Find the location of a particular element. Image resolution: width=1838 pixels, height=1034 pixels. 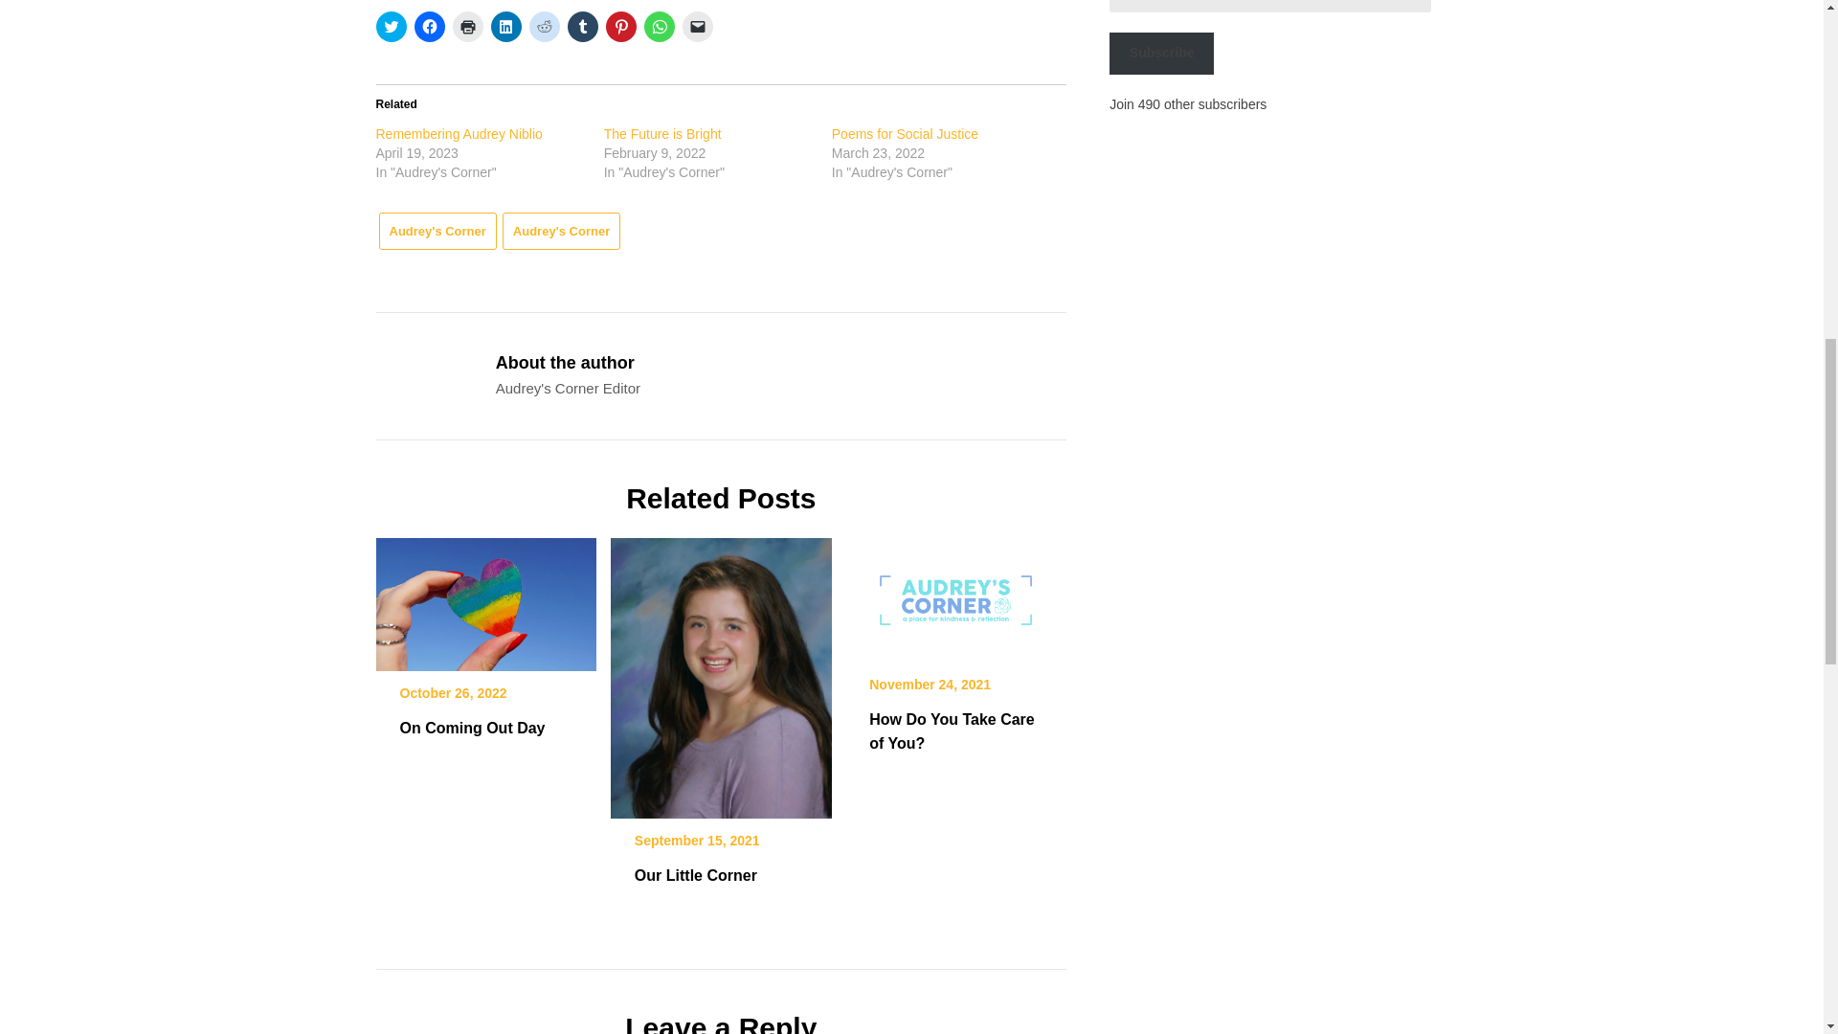

The Future is Bright is located at coordinates (662, 133).